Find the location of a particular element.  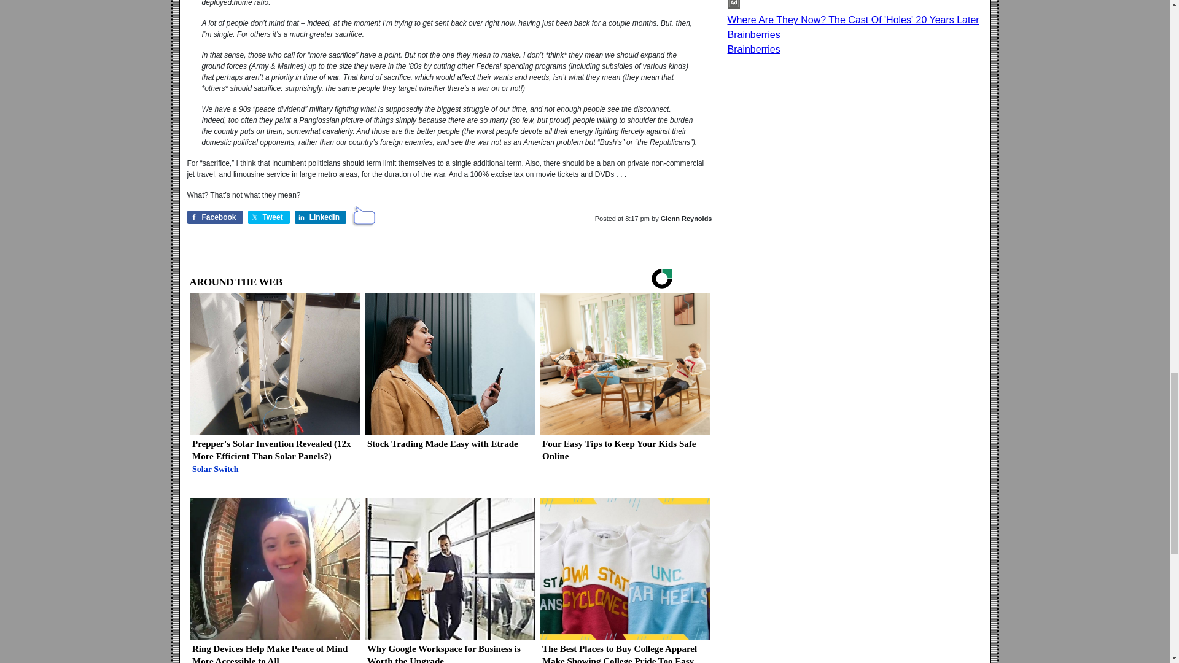

Share on Facebook is located at coordinates (214, 217).